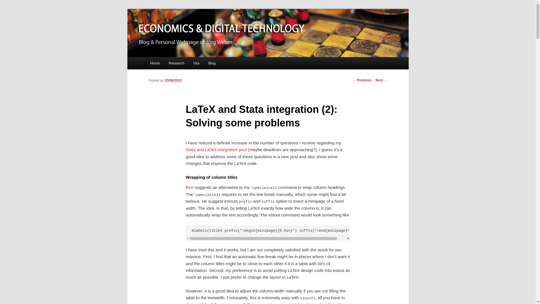 This screenshot has width=540, height=304. I want to click on 23/08/2012, so click(173, 81).